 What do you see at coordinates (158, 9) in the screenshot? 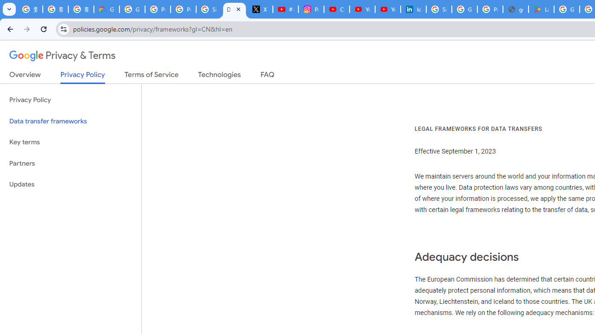
I see `Privacy Help Center - Policies Help` at bounding box center [158, 9].